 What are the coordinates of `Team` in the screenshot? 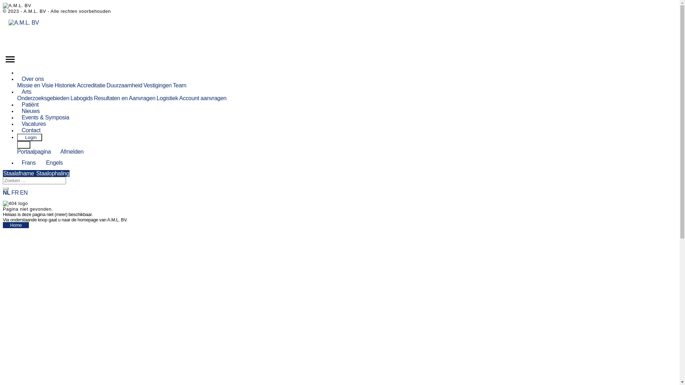 It's located at (179, 86).